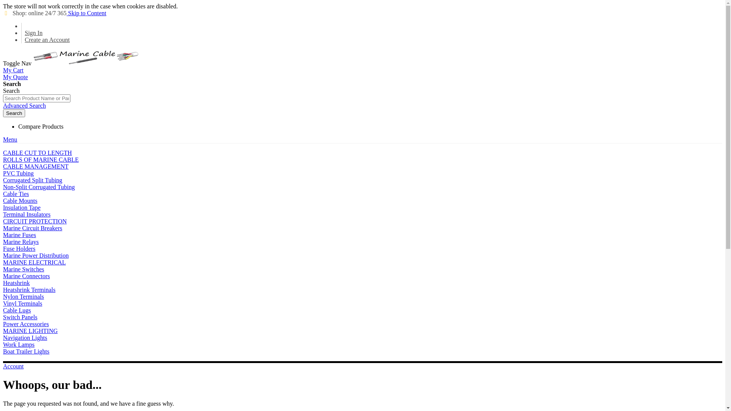  I want to click on Corrugated Split Tubing, so click(33, 180).